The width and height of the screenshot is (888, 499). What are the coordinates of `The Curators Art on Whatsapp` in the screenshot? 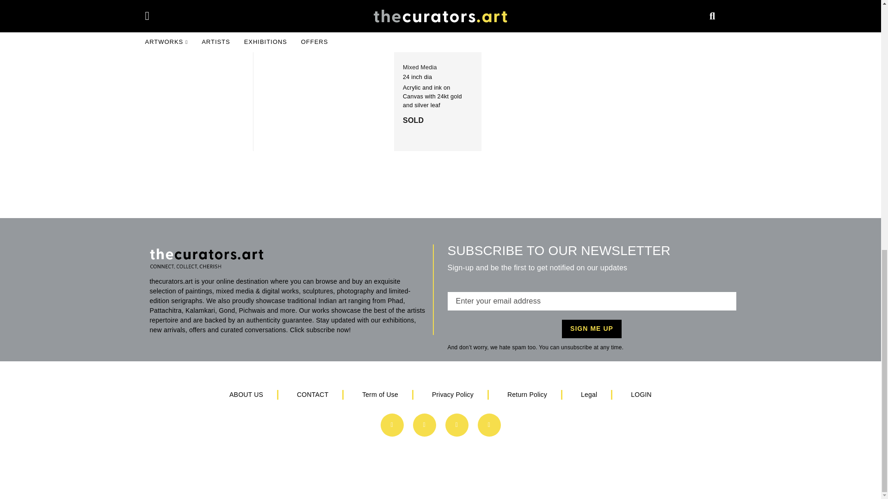 It's located at (456, 424).